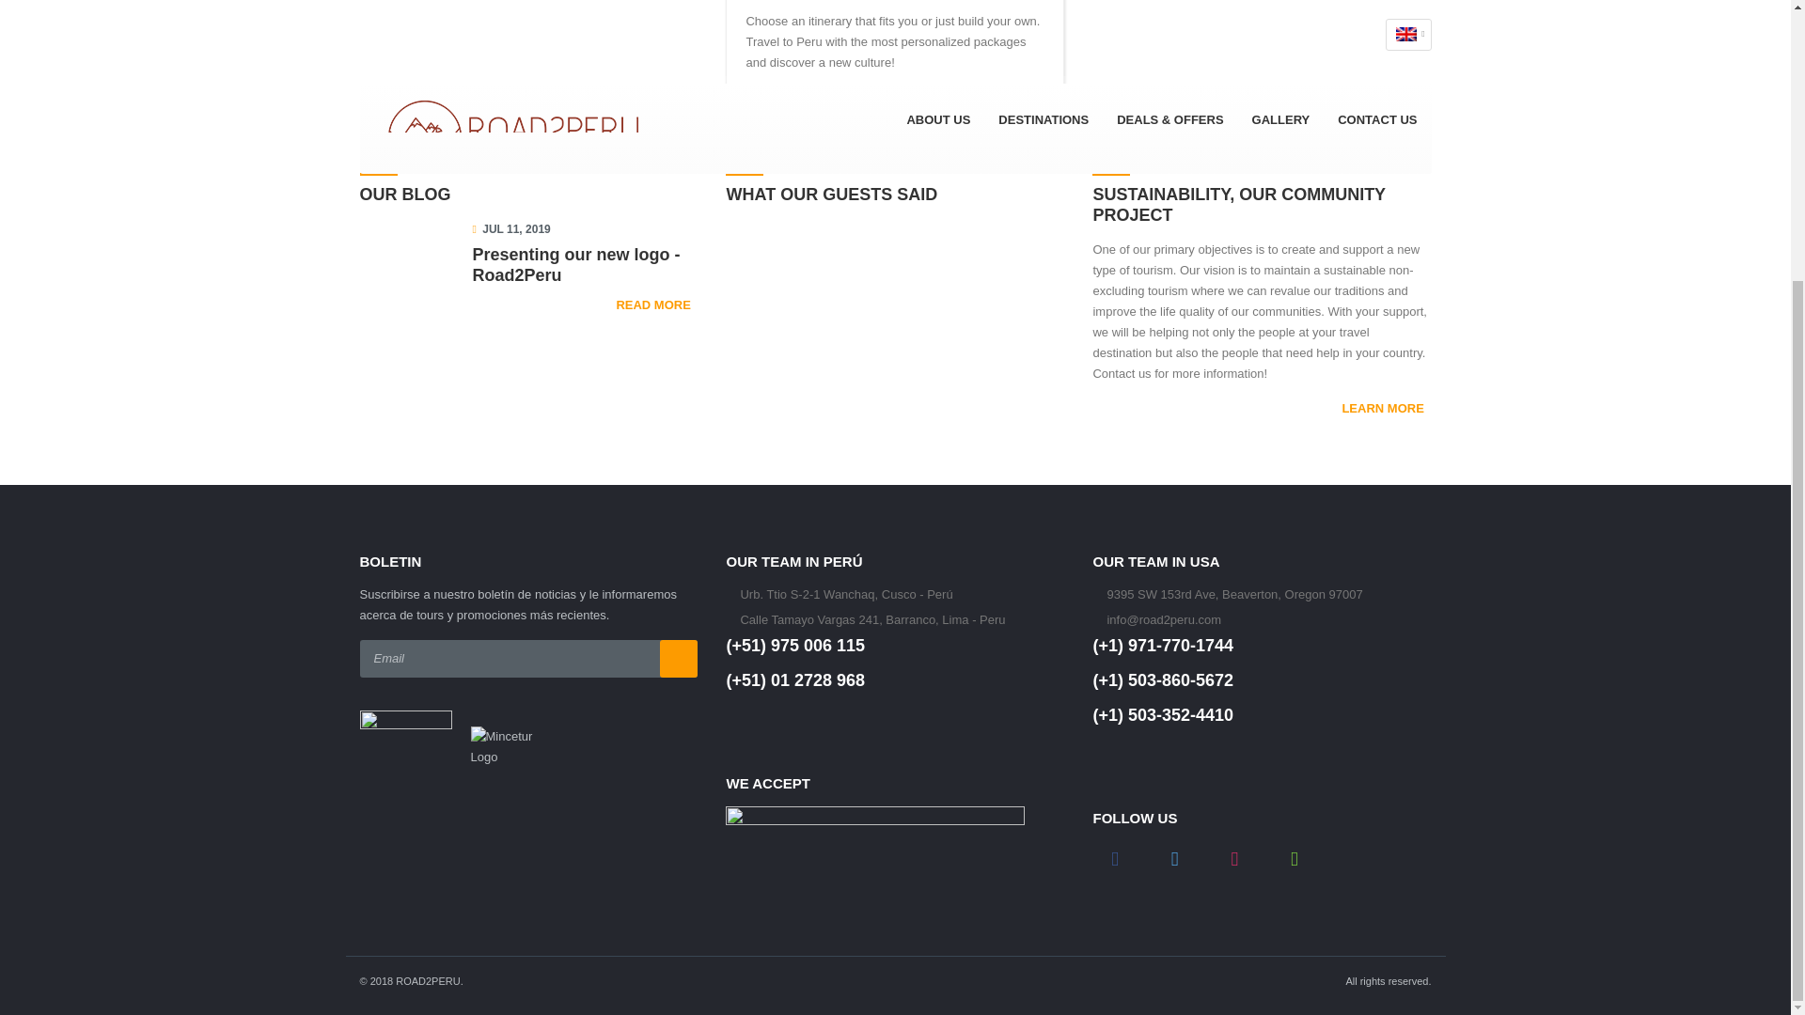 The width and height of the screenshot is (1805, 1015). Describe the element at coordinates (584, 265) in the screenshot. I see `Presenting our new logo - Road2Peru` at that location.